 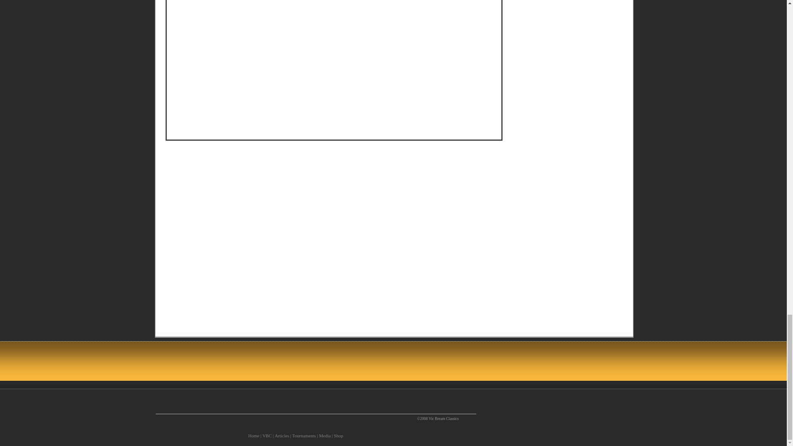 I want to click on Home, so click(x=254, y=435).